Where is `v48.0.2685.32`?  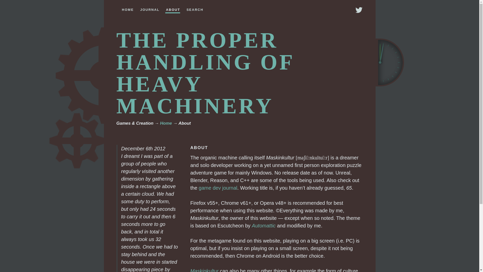
v48.0.2685.32 is located at coordinates (281, 203).